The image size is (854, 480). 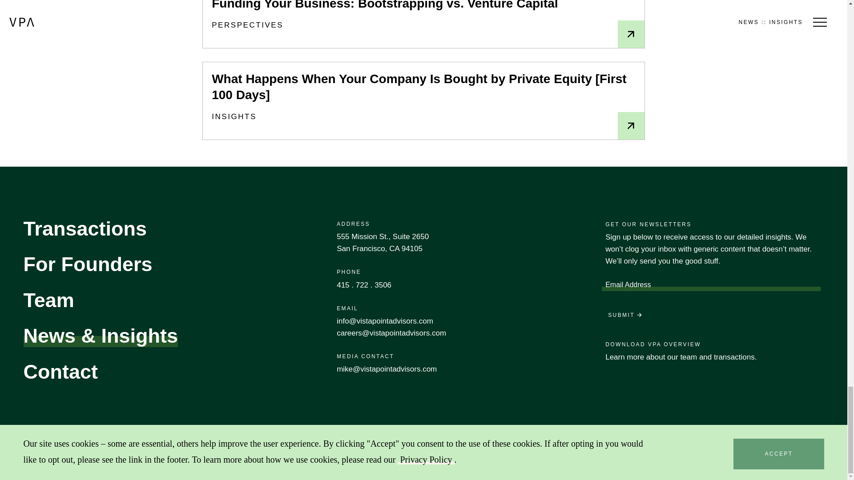 I want to click on FINRA, so click(x=583, y=461).